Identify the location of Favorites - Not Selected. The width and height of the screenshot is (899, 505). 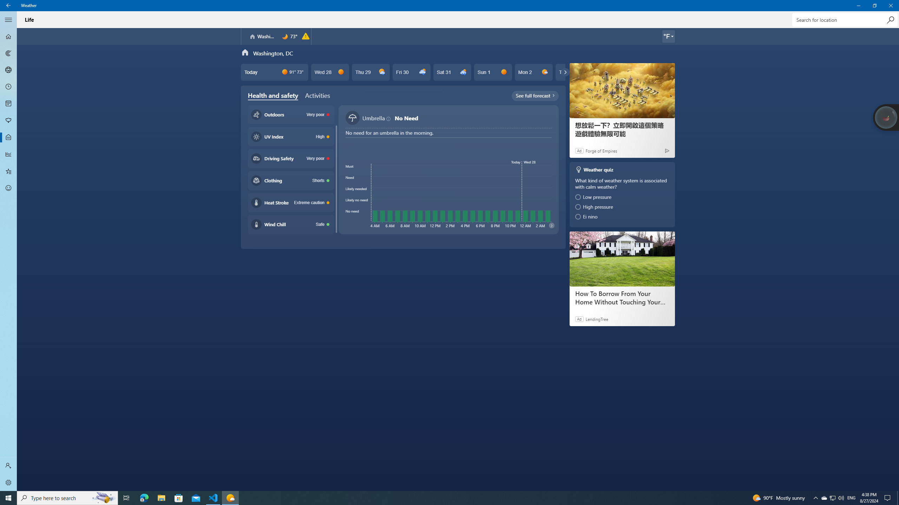
(8, 171).